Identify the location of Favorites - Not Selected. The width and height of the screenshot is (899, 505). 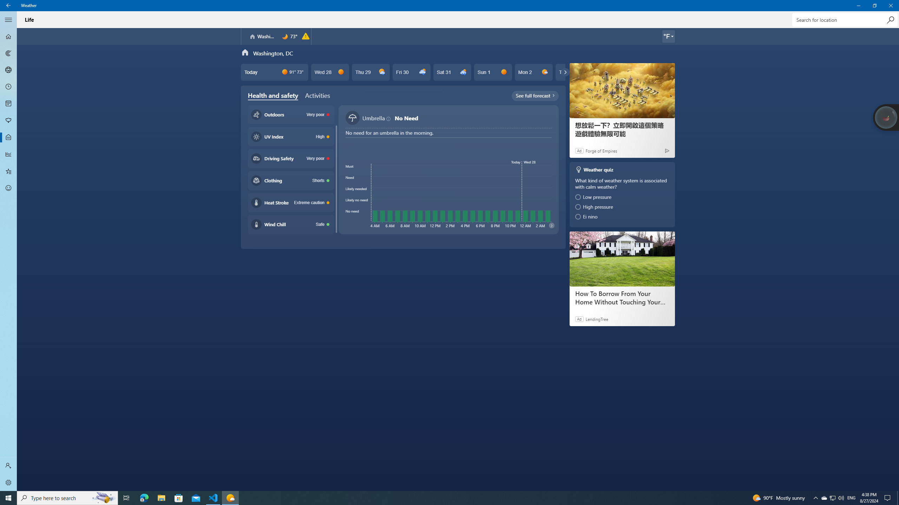
(8, 171).